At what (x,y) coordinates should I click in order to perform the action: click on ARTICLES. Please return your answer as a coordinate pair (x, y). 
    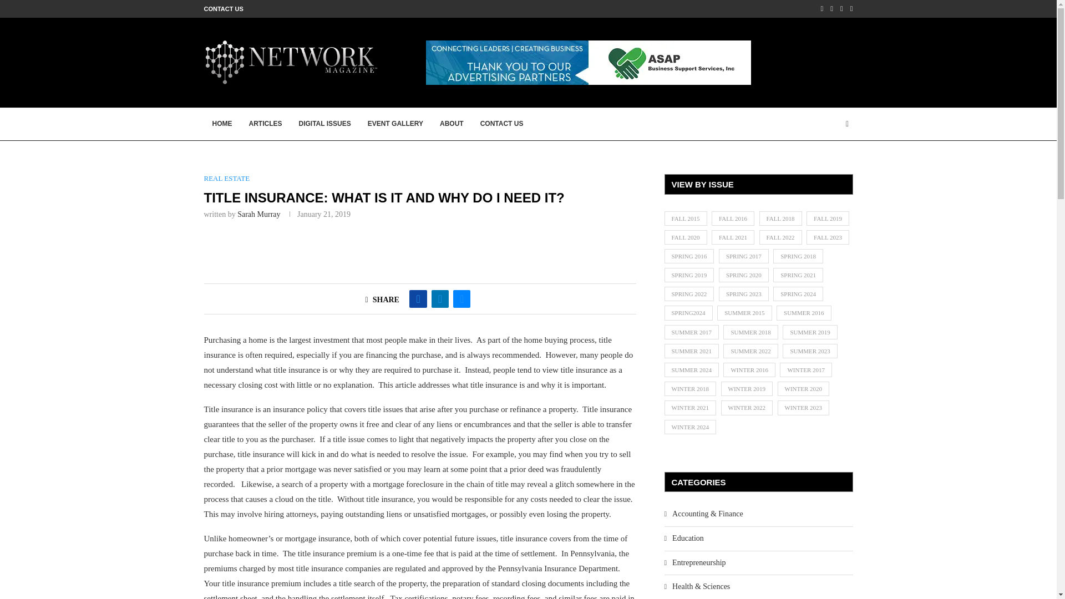
    Looking at the image, I should click on (265, 124).